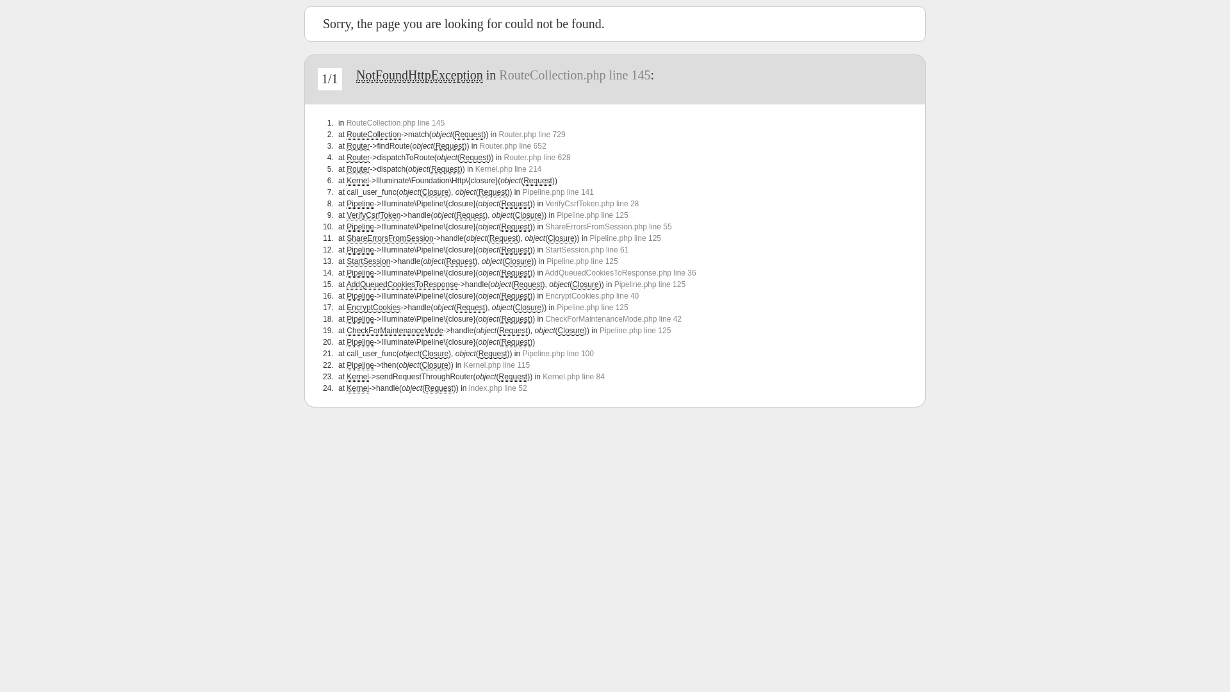 The height and width of the screenshot is (692, 1230). What do you see at coordinates (592, 204) in the screenshot?
I see `VerifyCsrfToken.php line 28` at bounding box center [592, 204].